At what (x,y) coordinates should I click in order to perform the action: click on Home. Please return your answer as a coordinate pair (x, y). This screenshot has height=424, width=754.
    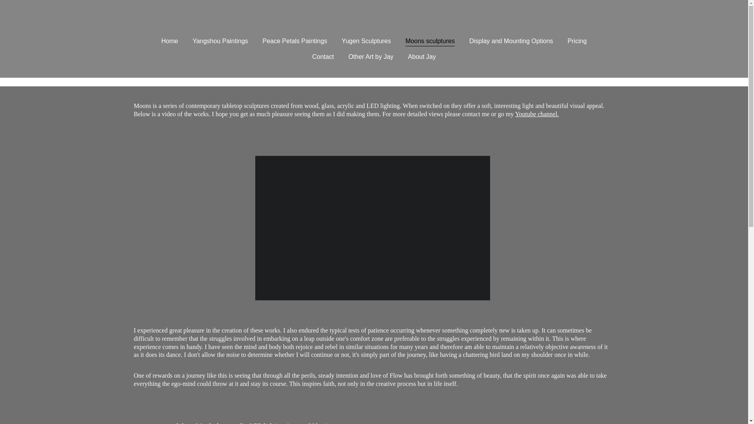
    Looking at the image, I should click on (170, 41).